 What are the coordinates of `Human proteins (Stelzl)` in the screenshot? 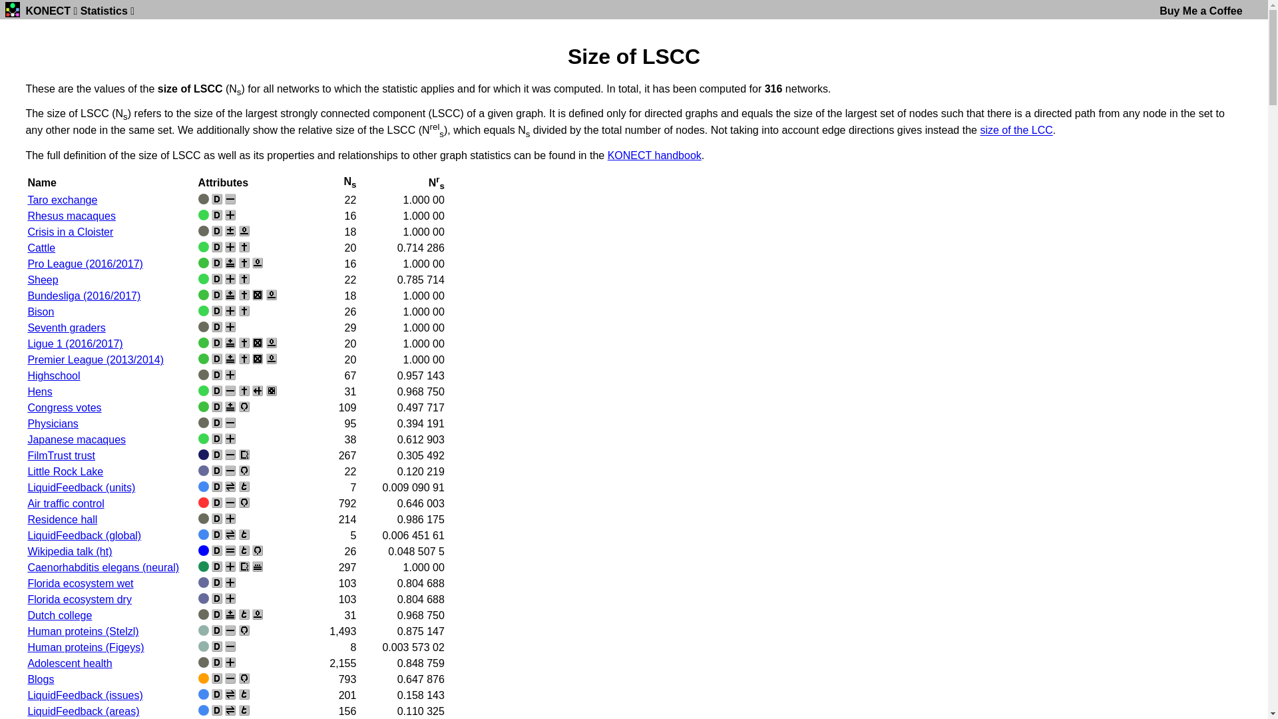 It's located at (83, 631).